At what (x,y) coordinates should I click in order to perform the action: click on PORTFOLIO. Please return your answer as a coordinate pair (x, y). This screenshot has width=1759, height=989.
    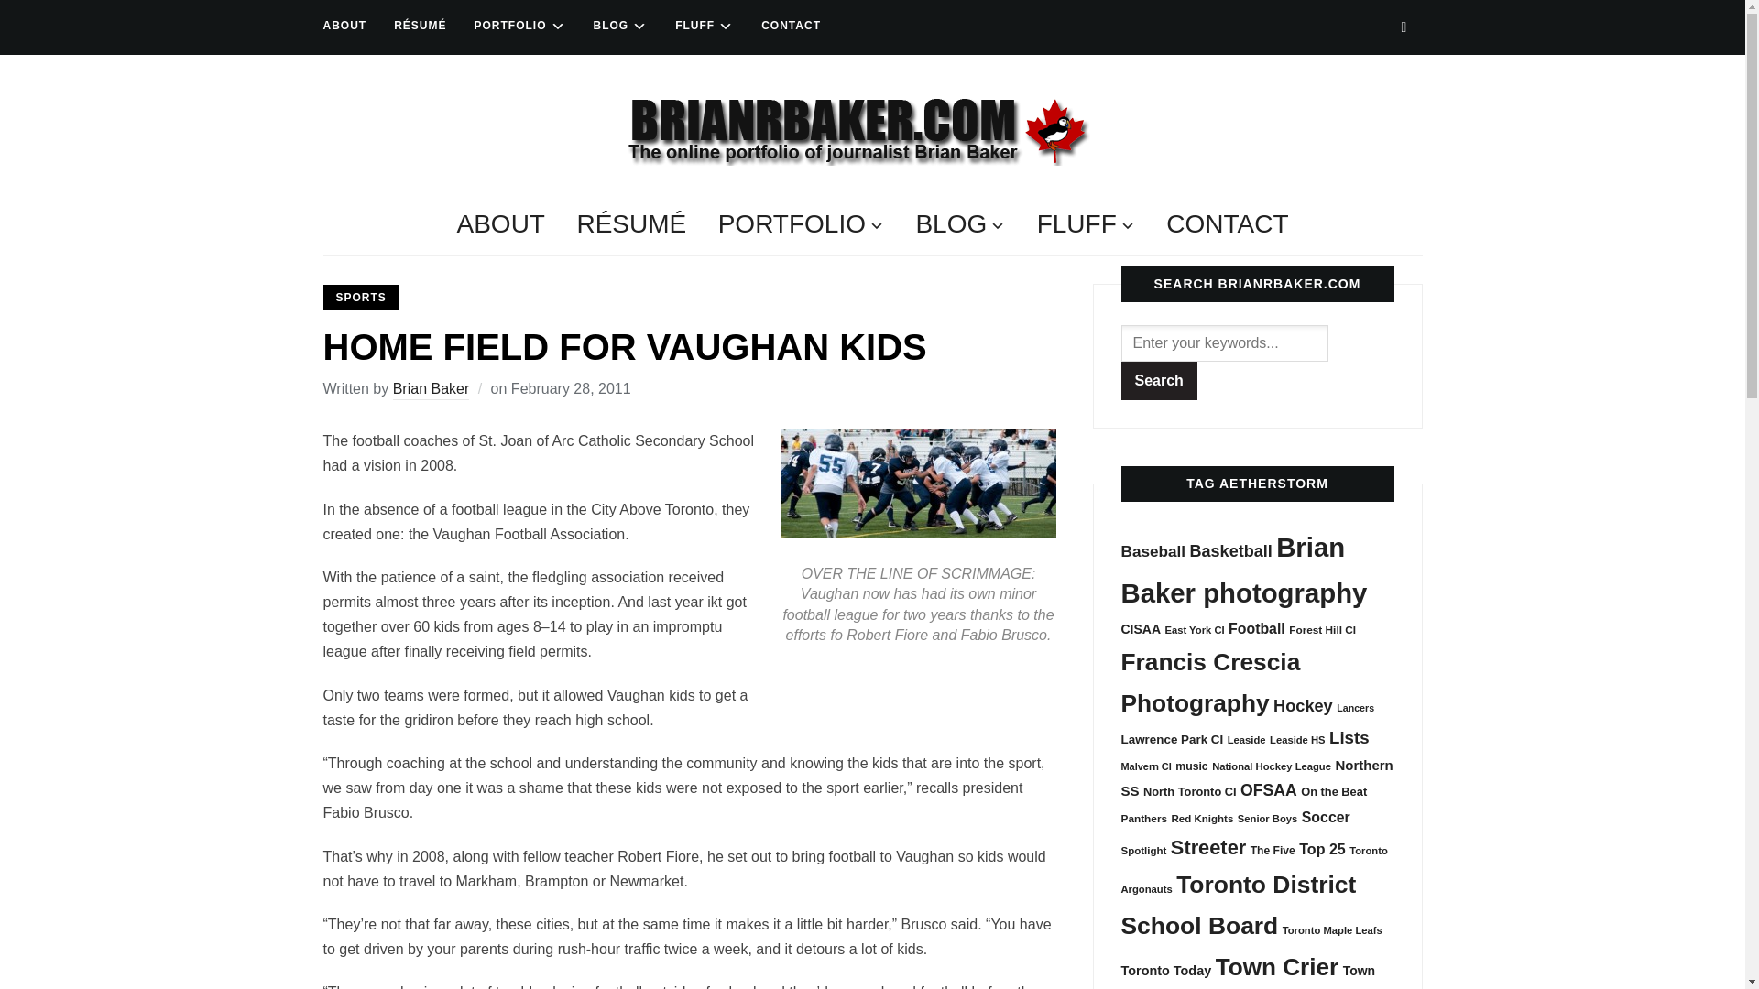
    Looking at the image, I should click on (520, 26).